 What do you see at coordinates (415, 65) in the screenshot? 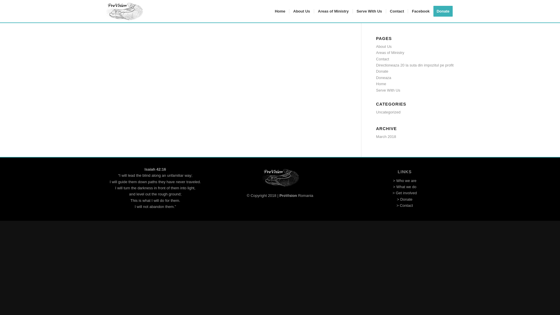
I see `Directioneaza 20 la suta din impozitul pe profit` at bounding box center [415, 65].